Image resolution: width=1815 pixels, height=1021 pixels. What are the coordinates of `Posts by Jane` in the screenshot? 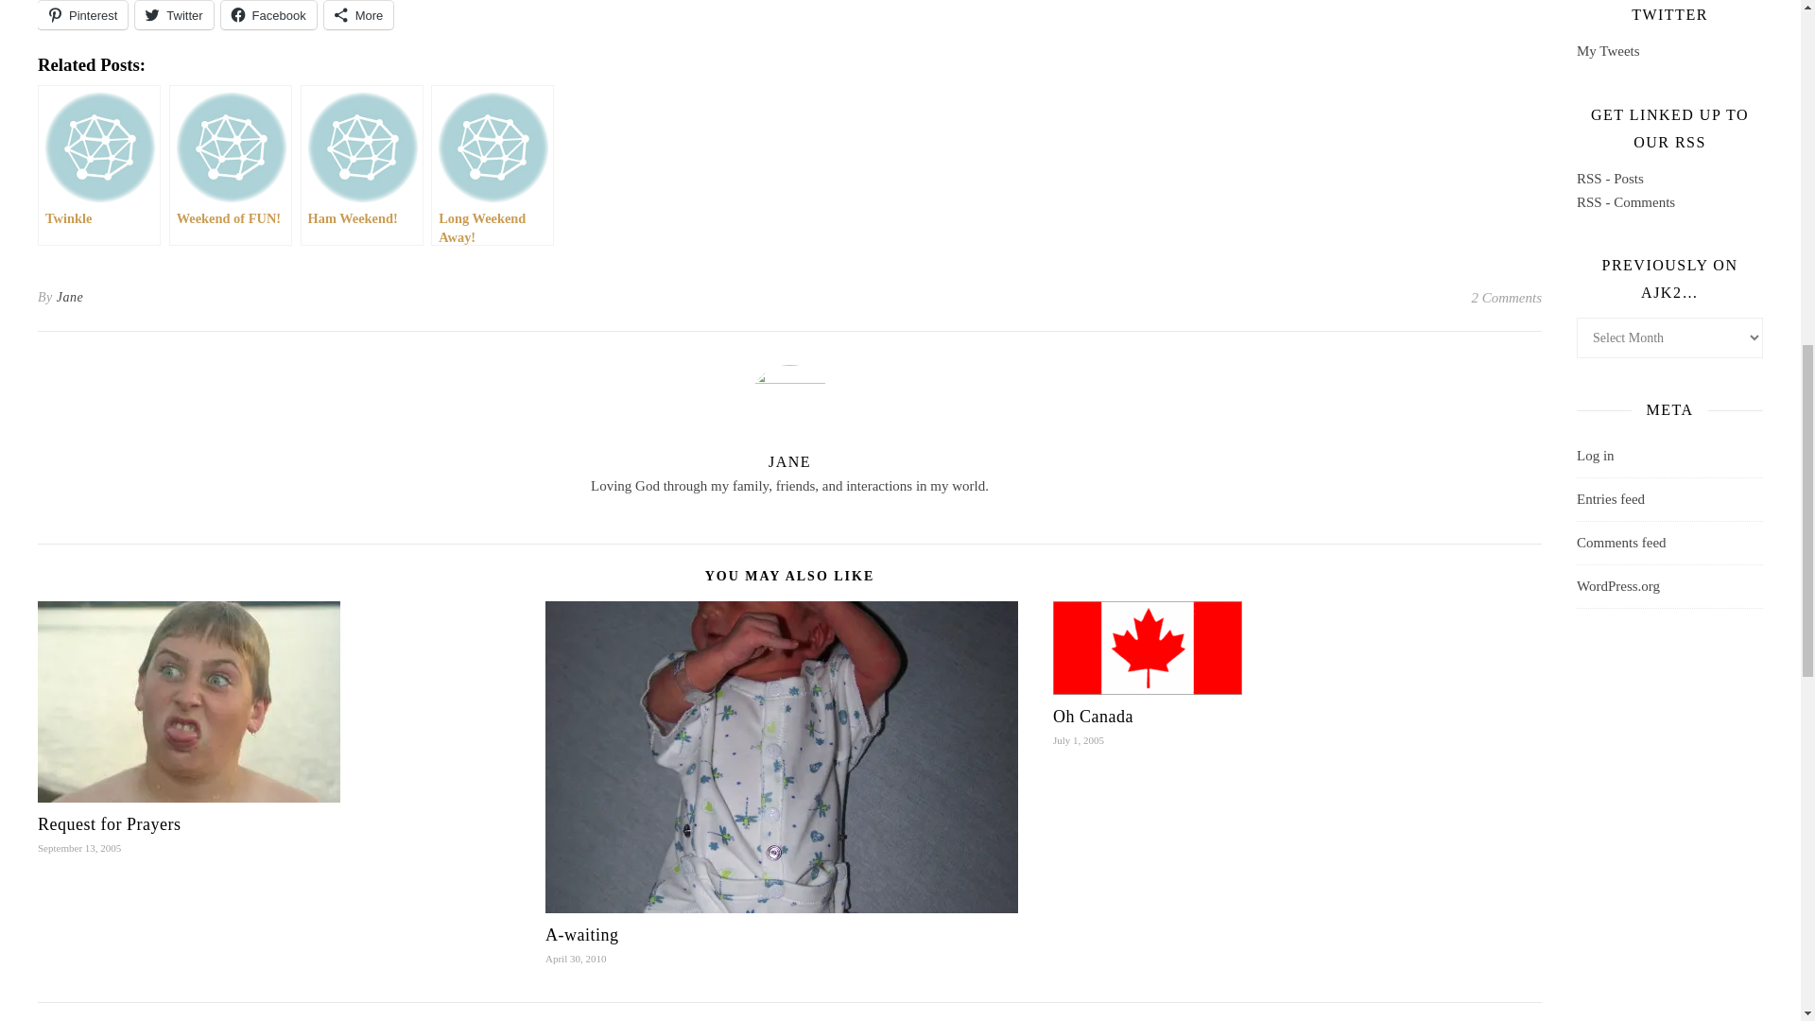 It's located at (70, 298).